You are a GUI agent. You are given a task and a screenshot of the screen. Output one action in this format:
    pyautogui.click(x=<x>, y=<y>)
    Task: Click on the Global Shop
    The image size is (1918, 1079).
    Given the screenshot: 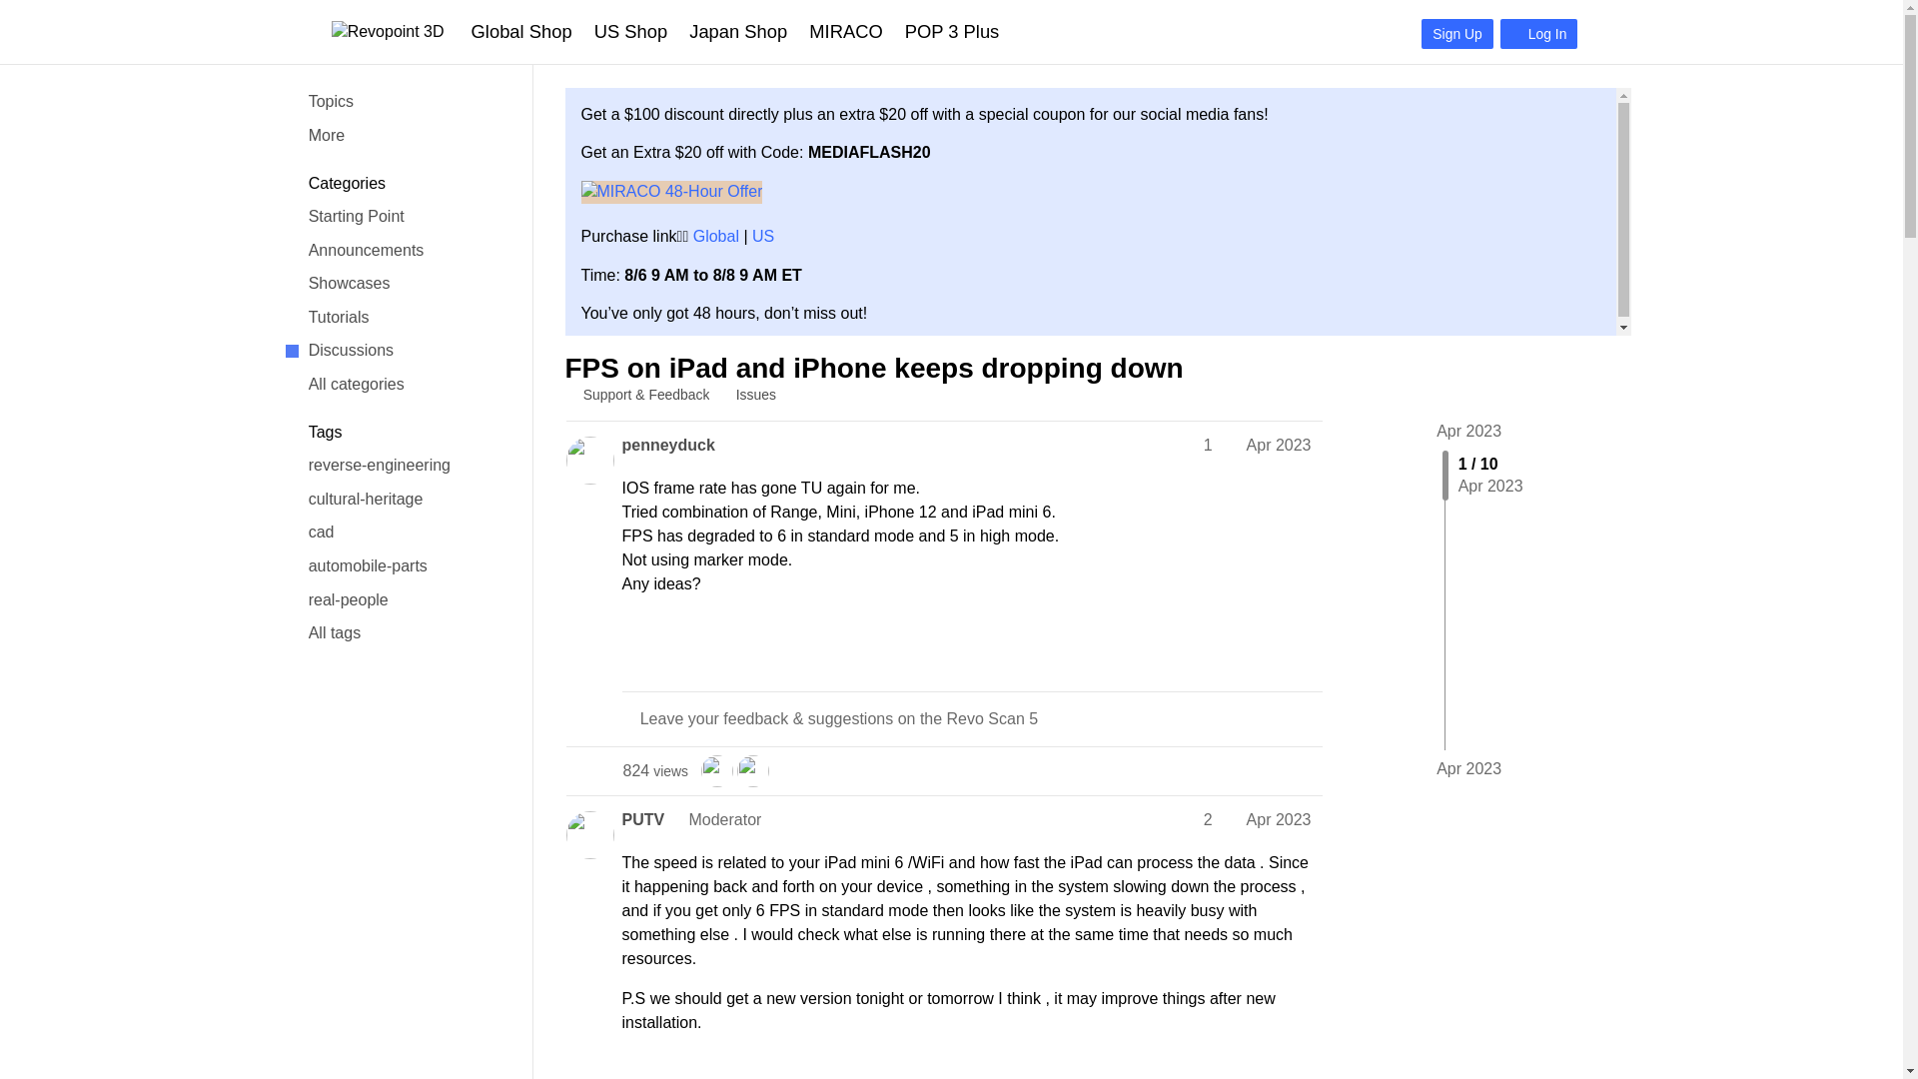 What is the action you would take?
    pyautogui.click(x=521, y=32)
    